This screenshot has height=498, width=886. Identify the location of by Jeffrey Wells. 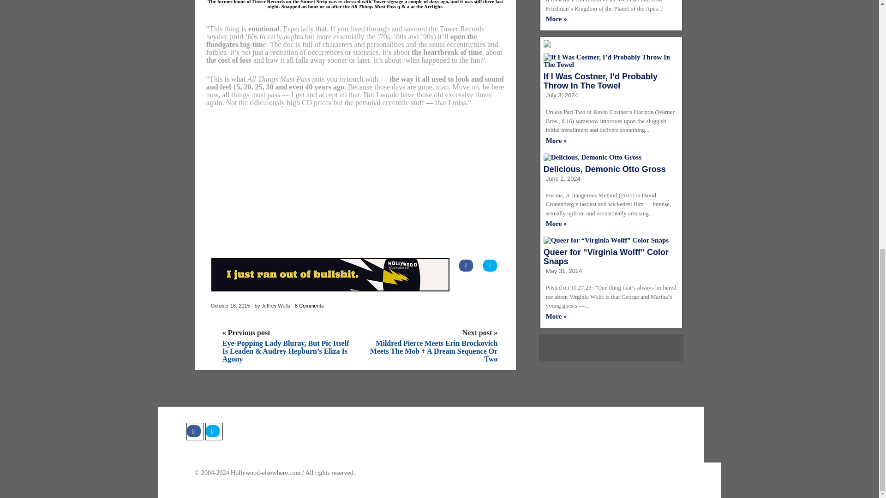
(272, 306).